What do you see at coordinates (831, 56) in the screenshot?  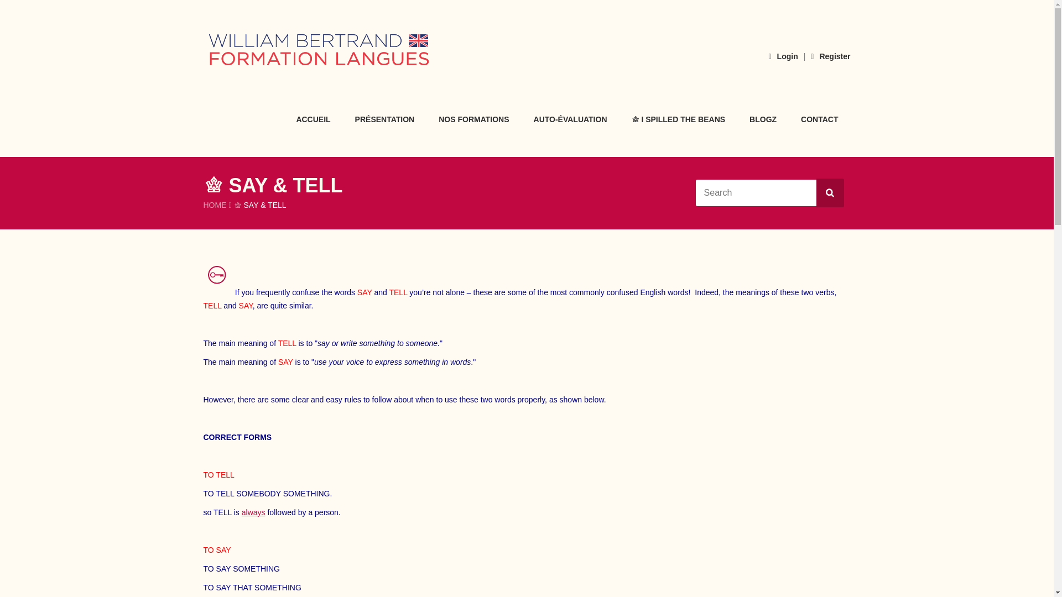 I see `Register` at bounding box center [831, 56].